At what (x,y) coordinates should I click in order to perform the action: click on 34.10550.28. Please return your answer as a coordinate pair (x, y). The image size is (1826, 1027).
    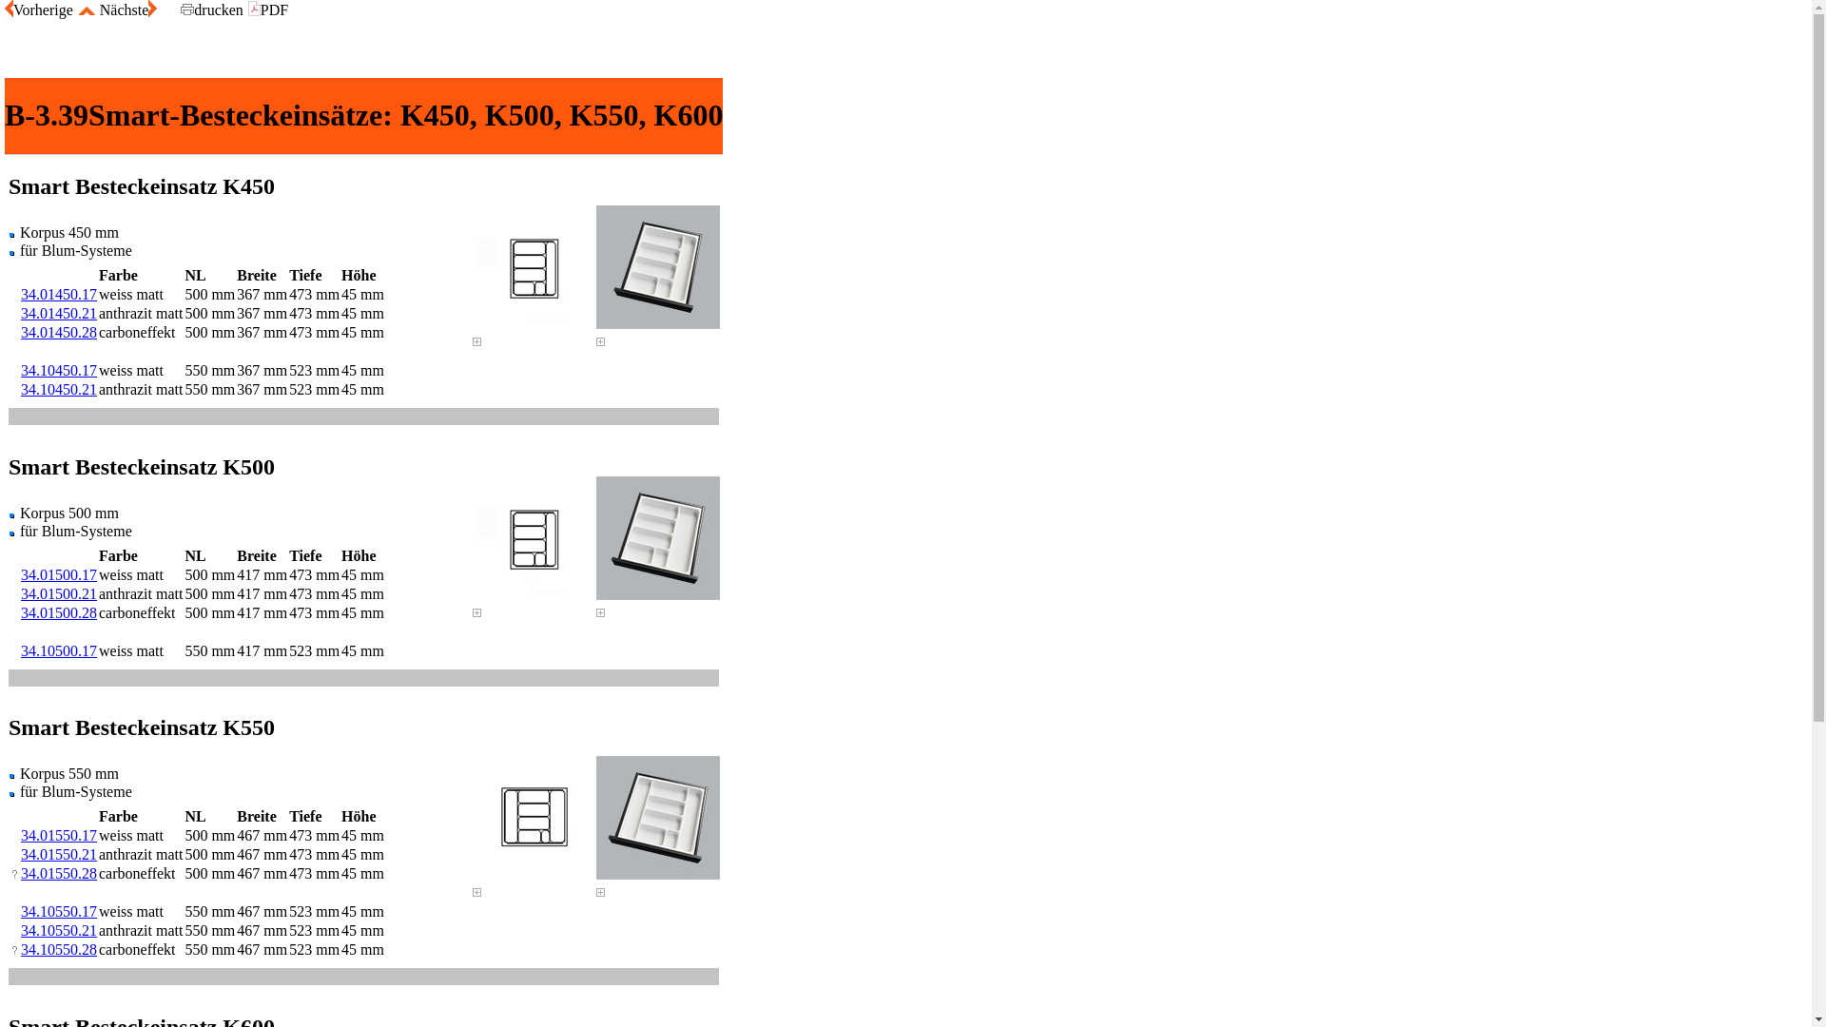
    Looking at the image, I should click on (59, 949).